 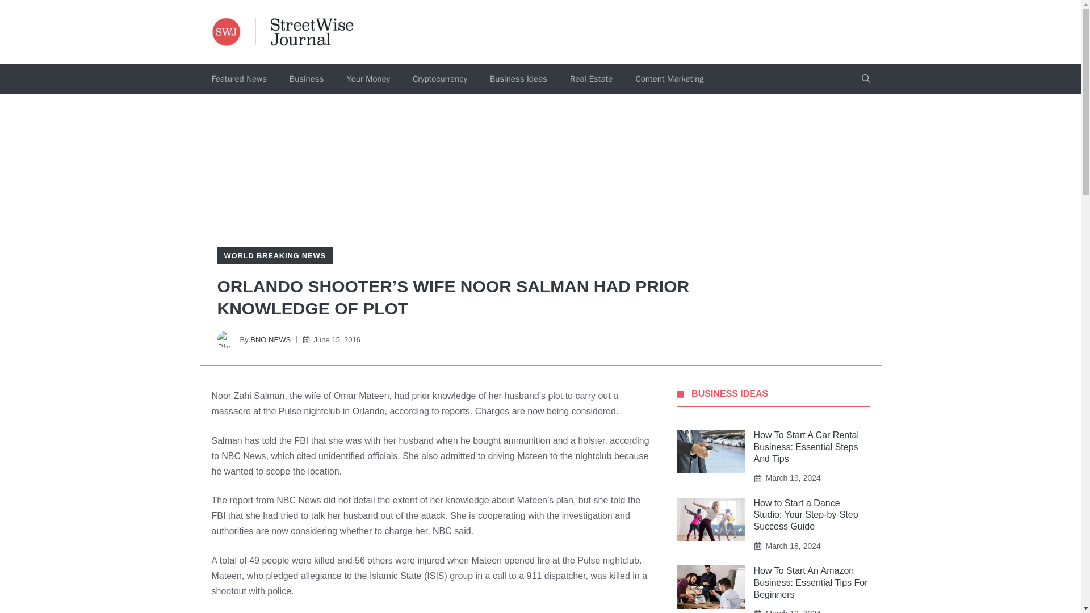 What do you see at coordinates (238, 79) in the screenshot?
I see `Featured News` at bounding box center [238, 79].